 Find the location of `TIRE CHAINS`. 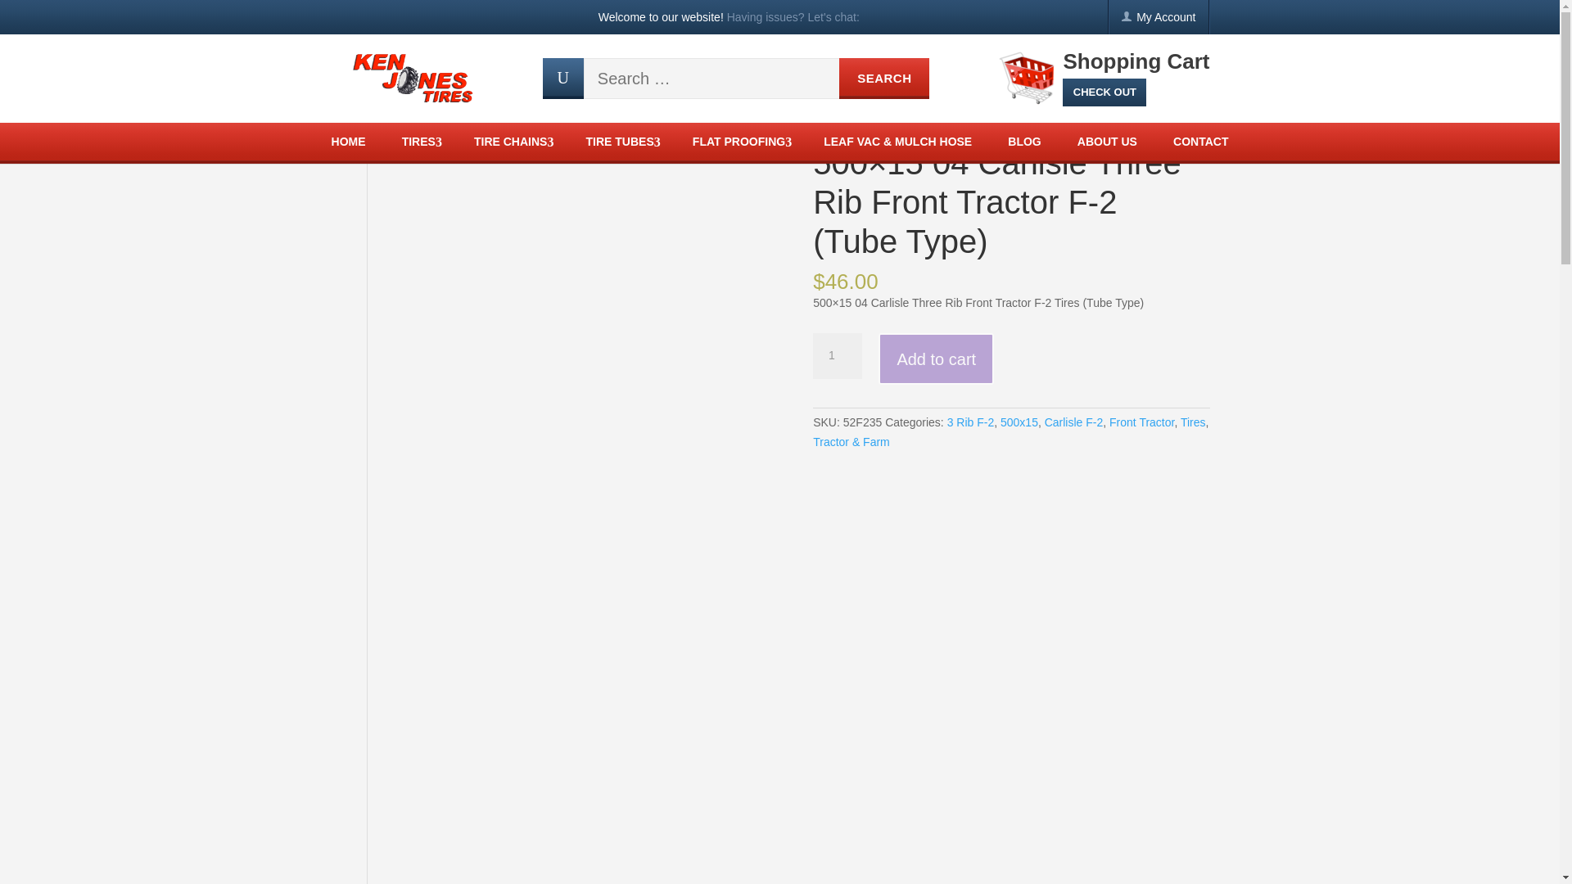

TIRE CHAINS is located at coordinates (513, 142).